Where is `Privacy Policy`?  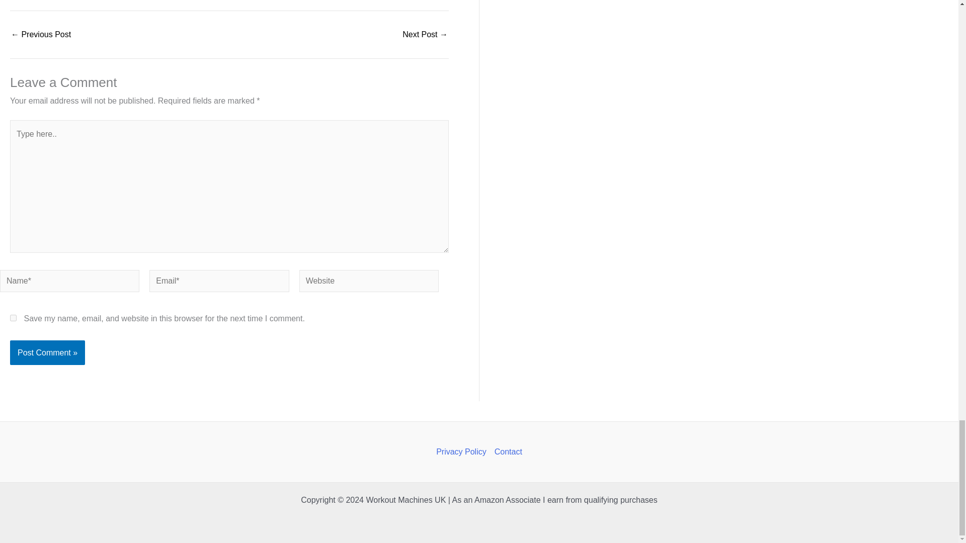
Privacy Policy is located at coordinates (463, 451).